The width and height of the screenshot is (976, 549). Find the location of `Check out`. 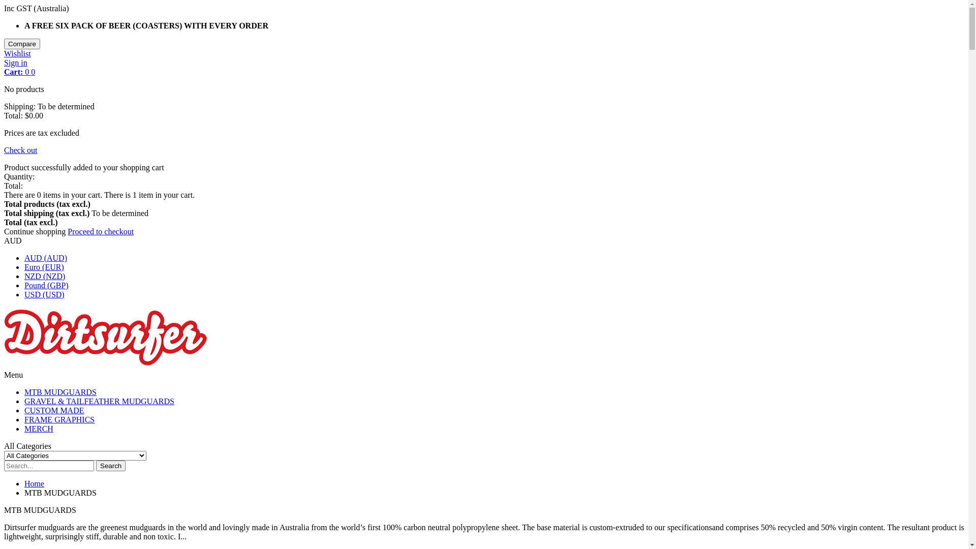

Check out is located at coordinates (20, 150).